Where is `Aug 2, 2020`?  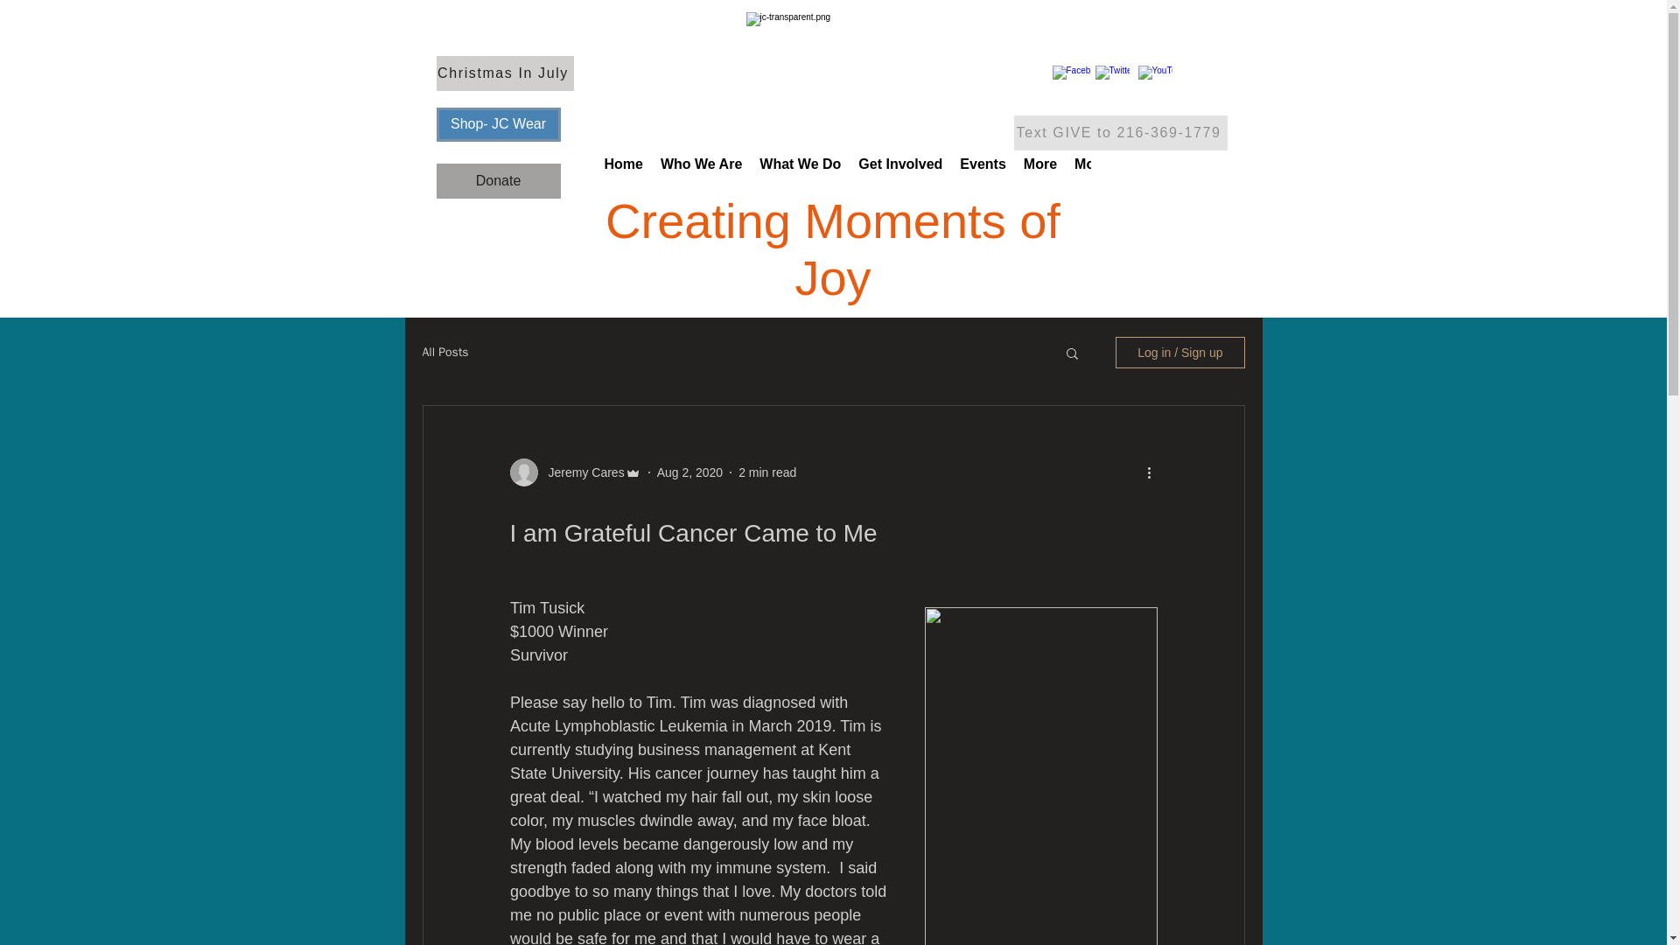 Aug 2, 2020 is located at coordinates (689, 472).